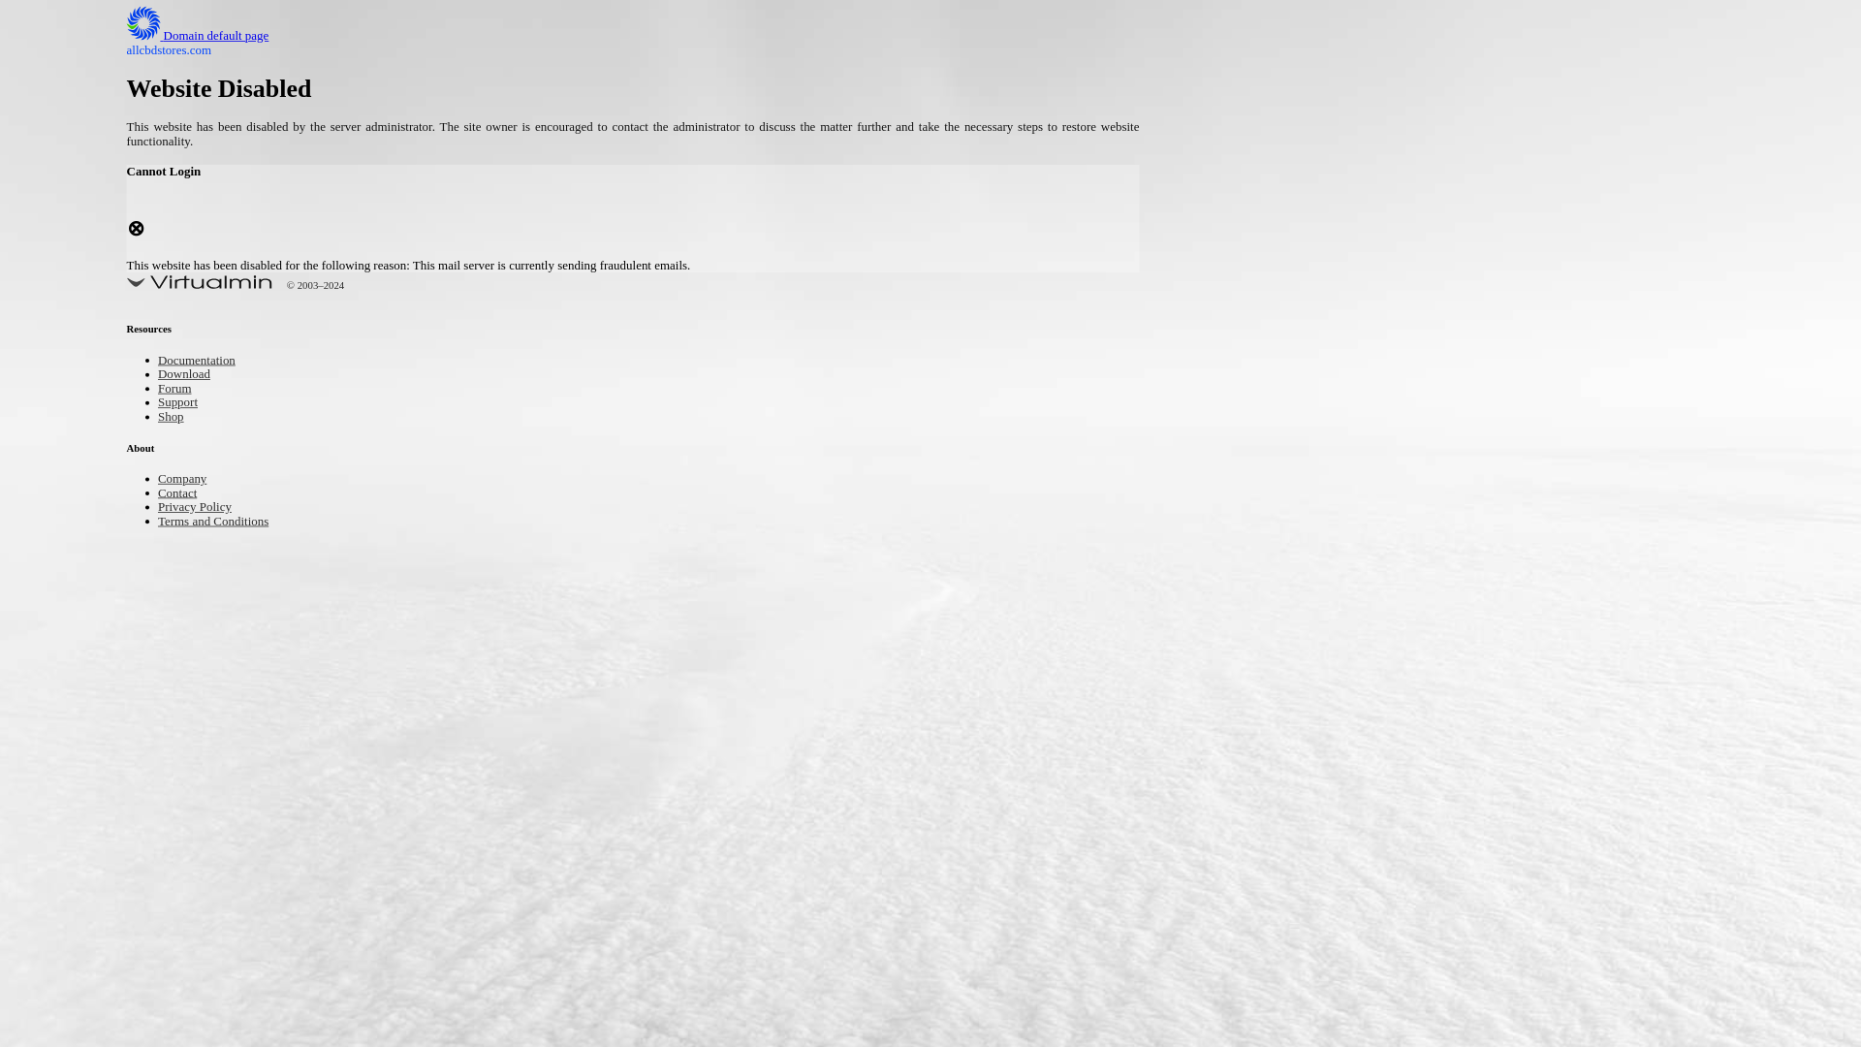 This screenshot has height=1047, width=1861. I want to click on here are the findings, so click(739, 838).